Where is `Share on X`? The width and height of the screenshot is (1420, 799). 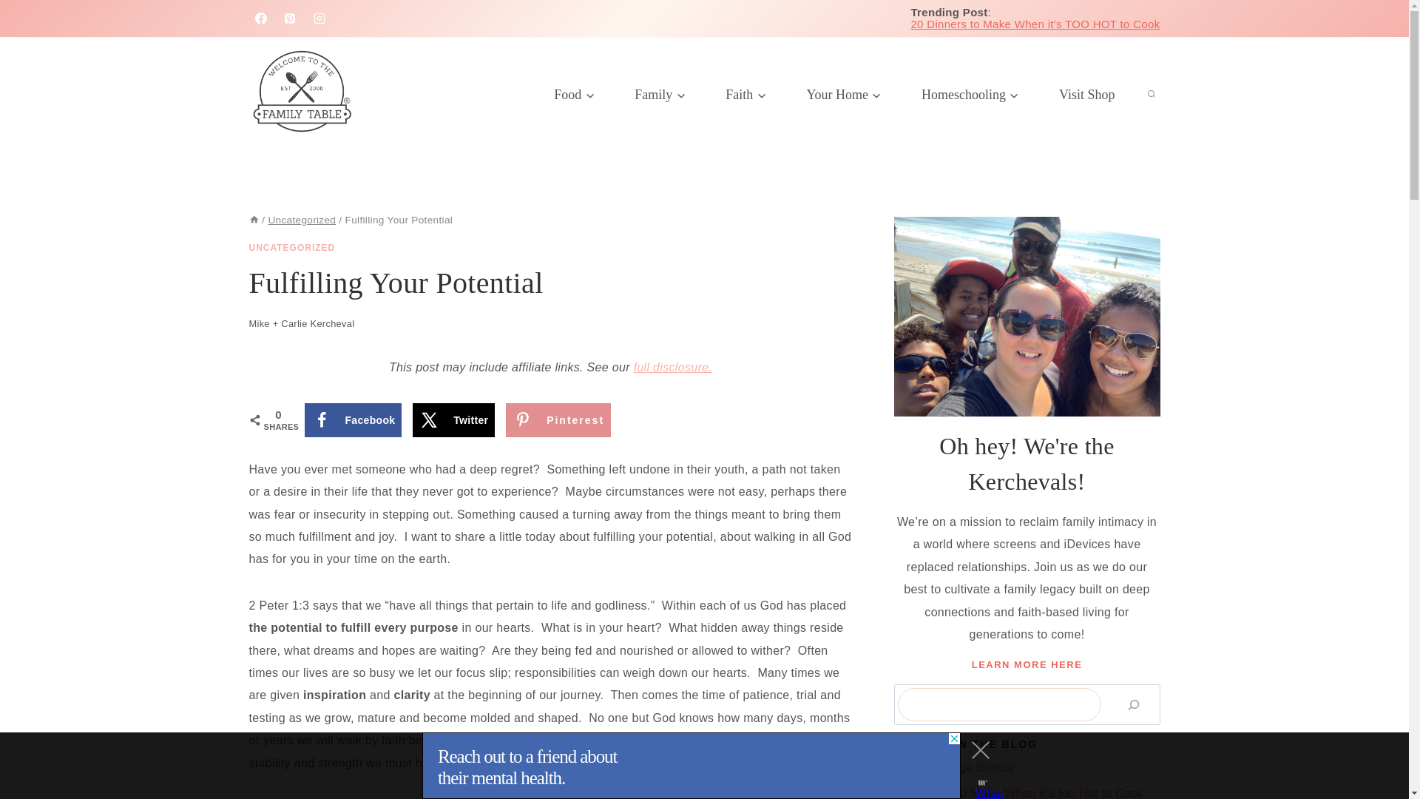 Share on X is located at coordinates (453, 420).